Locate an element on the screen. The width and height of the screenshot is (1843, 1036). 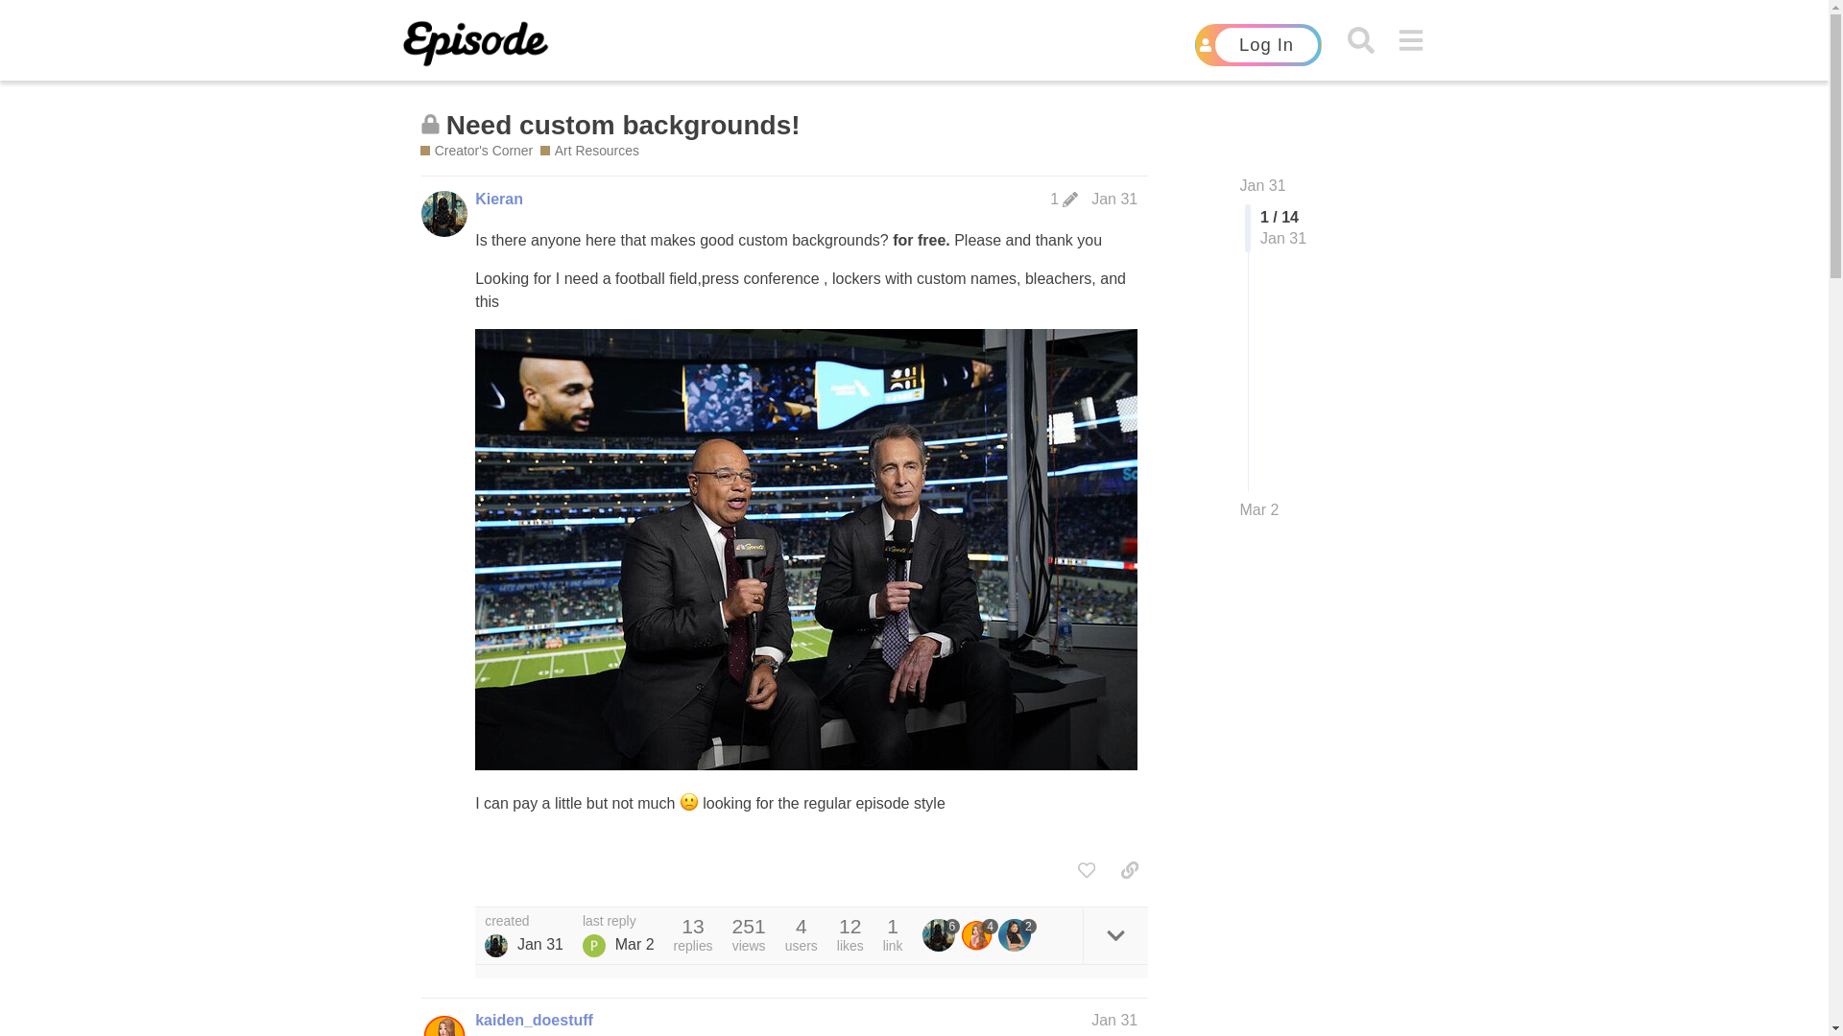
2 is located at coordinates (1017, 934).